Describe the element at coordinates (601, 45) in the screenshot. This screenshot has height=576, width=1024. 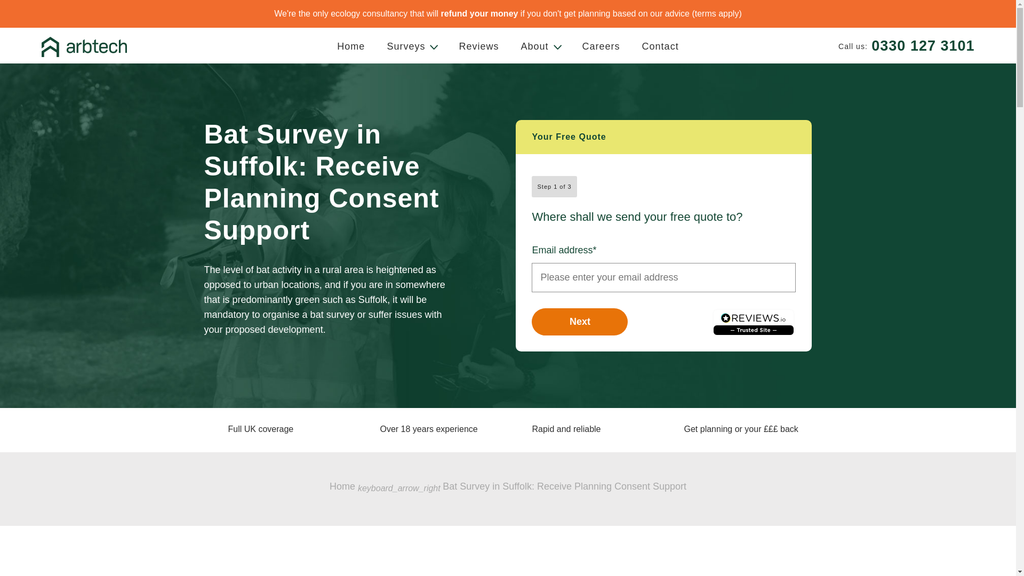
I see `Careers` at that location.